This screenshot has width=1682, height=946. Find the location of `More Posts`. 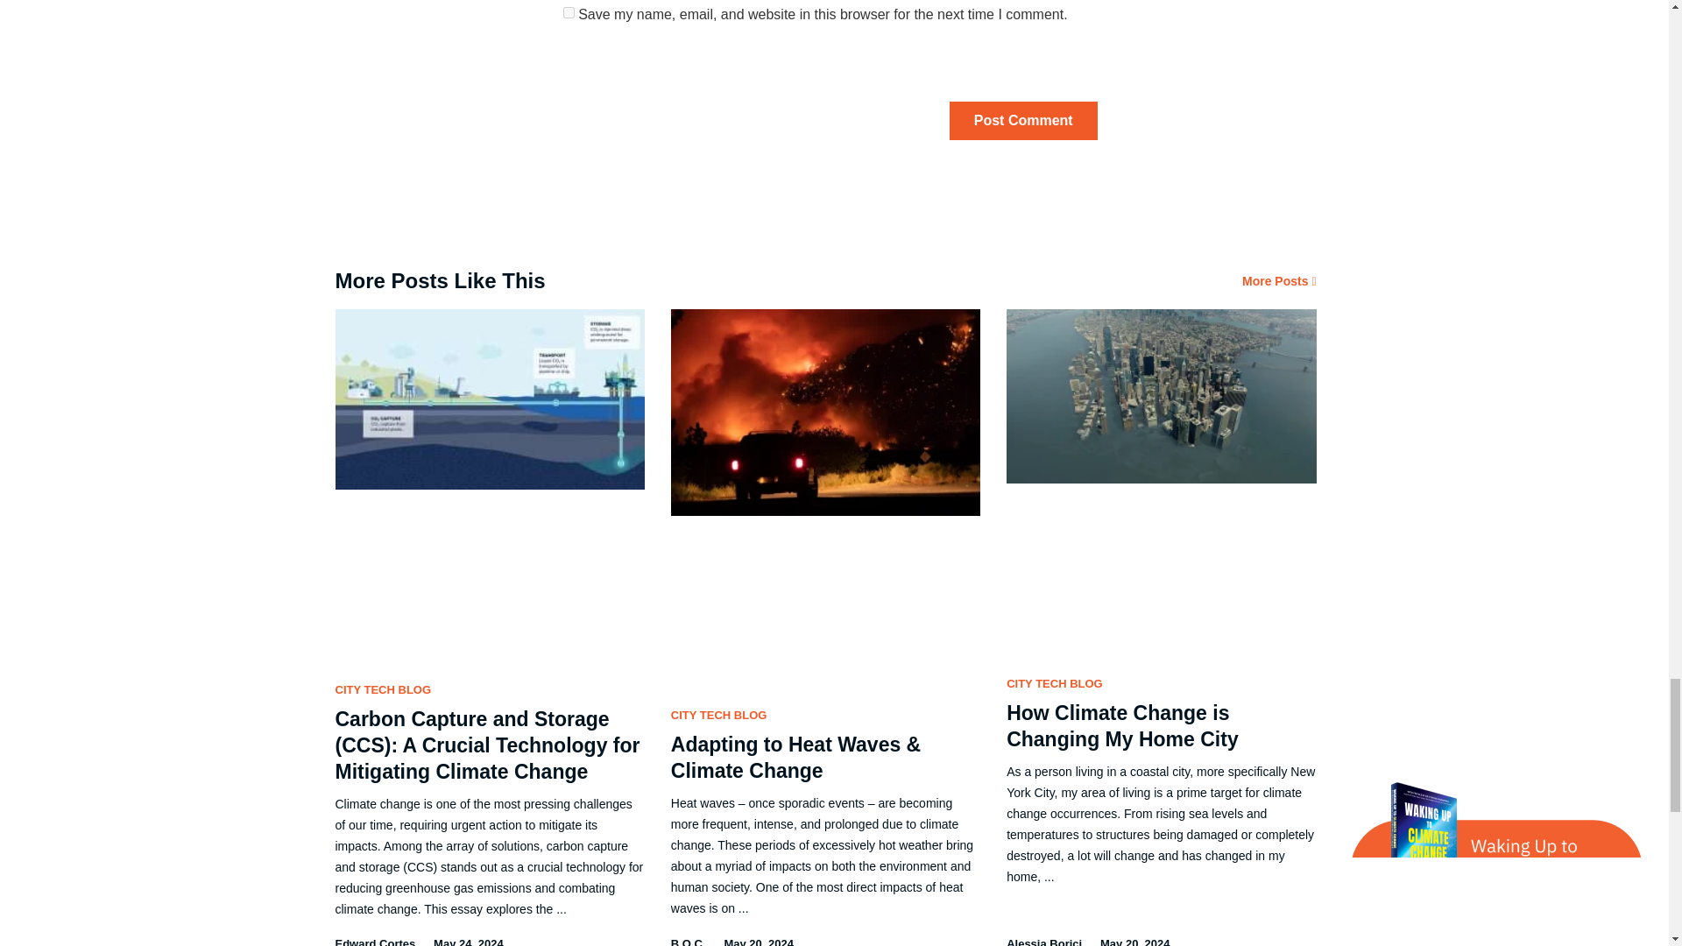

More Posts is located at coordinates (1279, 281).